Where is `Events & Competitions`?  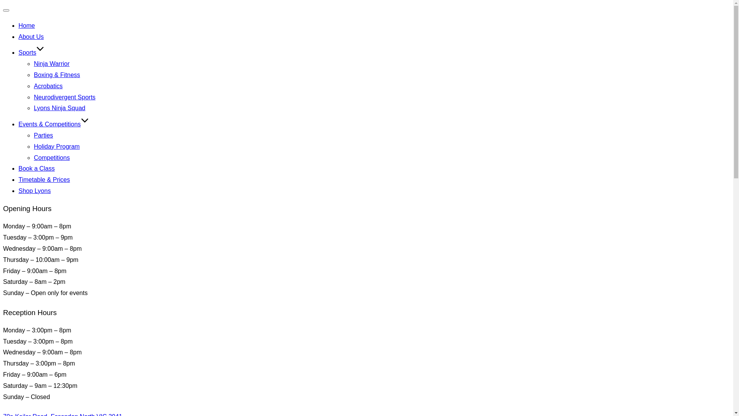 Events & Competitions is located at coordinates (54, 124).